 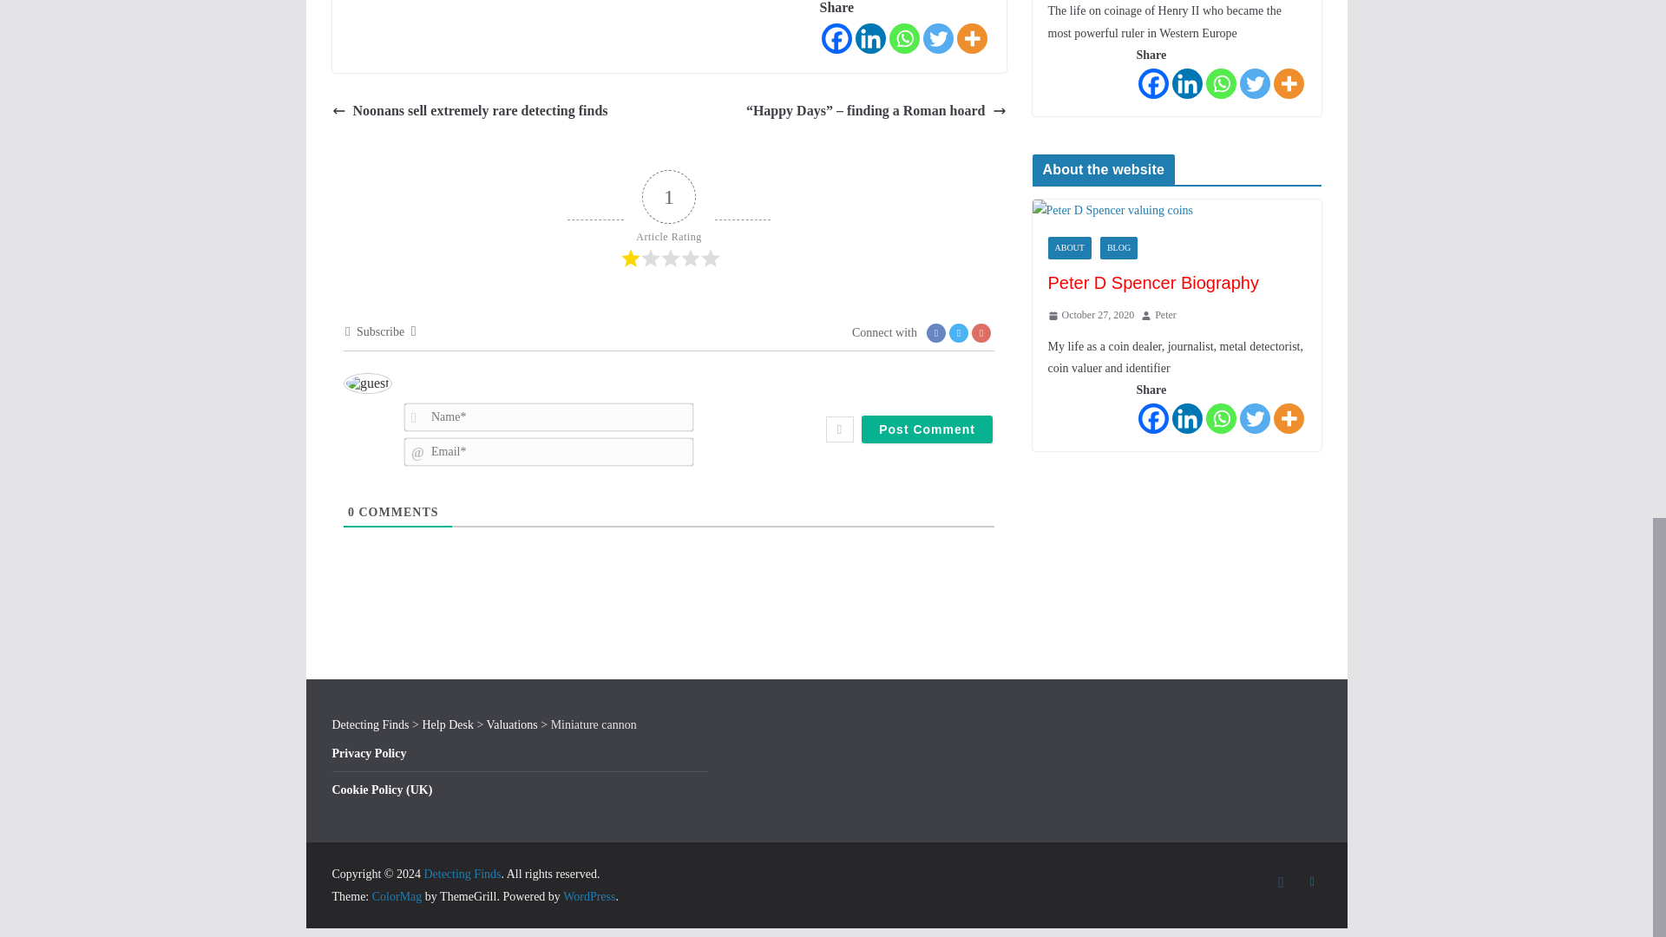 What do you see at coordinates (971, 38) in the screenshot?
I see `More` at bounding box center [971, 38].